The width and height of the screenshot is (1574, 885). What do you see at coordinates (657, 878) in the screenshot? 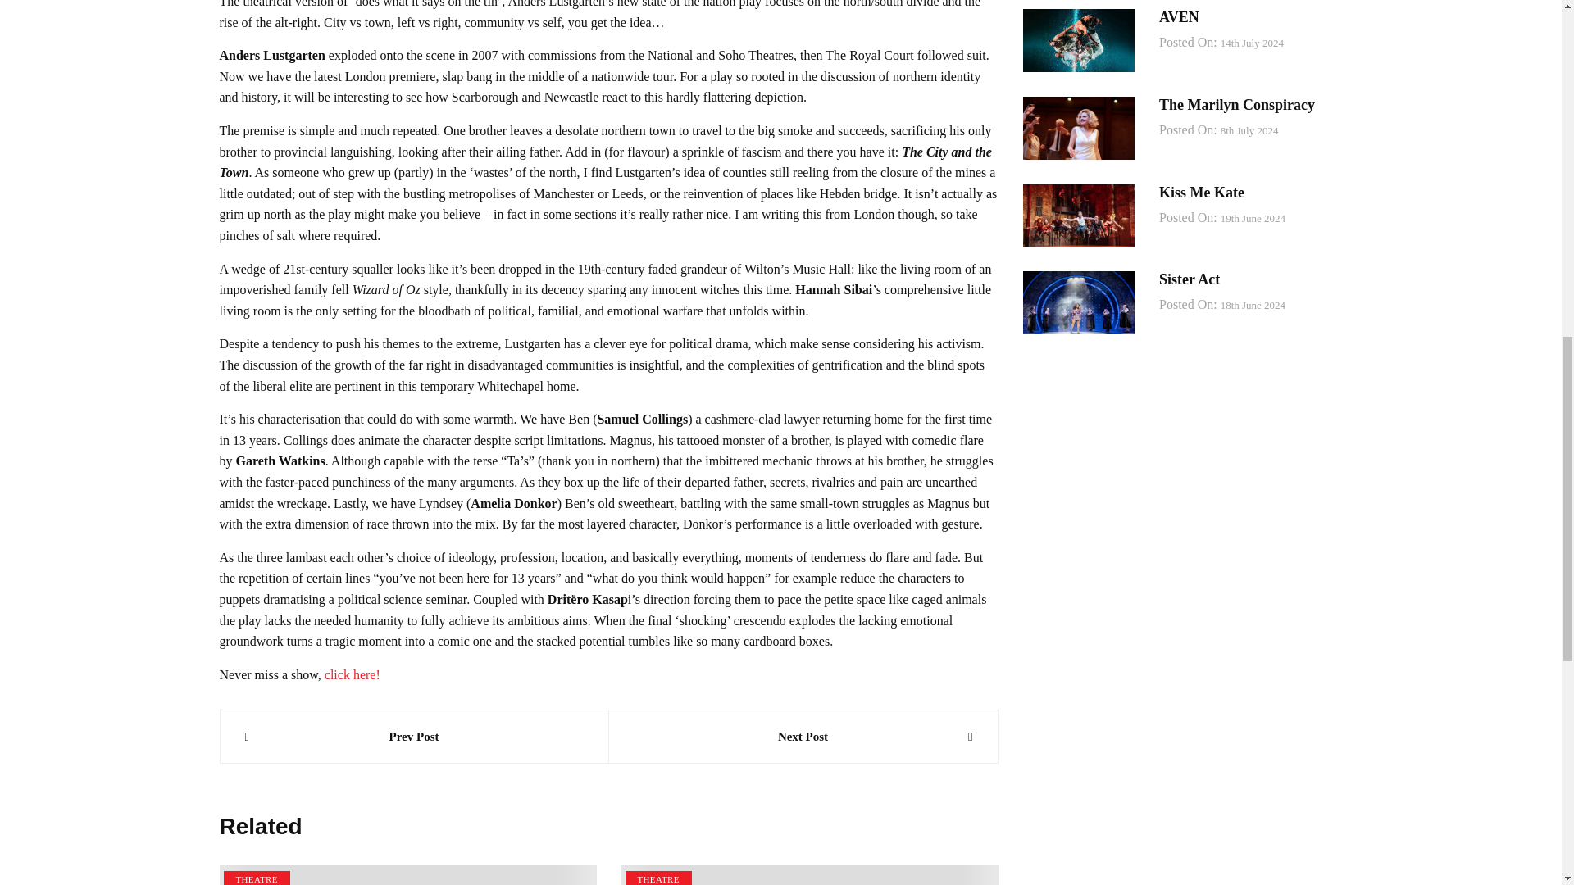
I see `THEATRE` at bounding box center [657, 878].